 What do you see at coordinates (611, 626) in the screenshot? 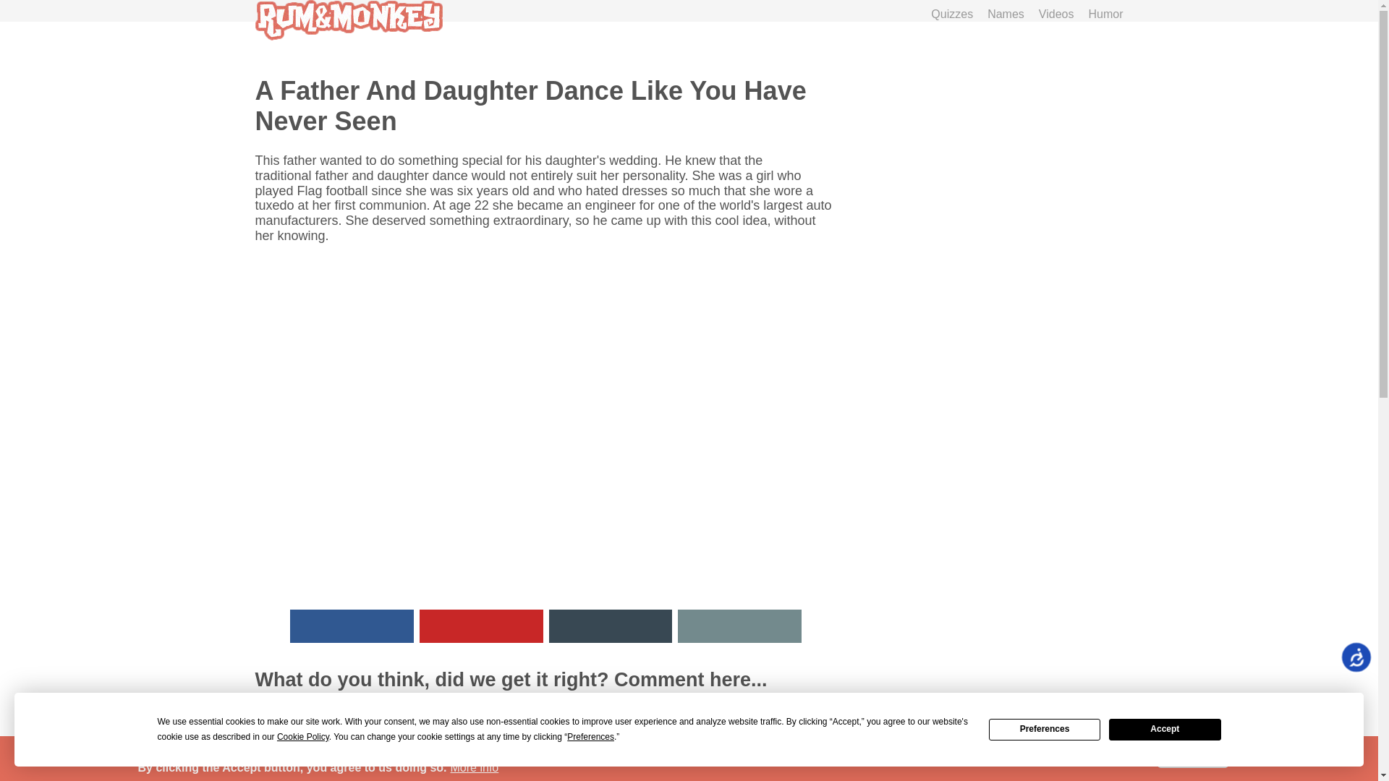
I see `Share to Tumblr` at bounding box center [611, 626].